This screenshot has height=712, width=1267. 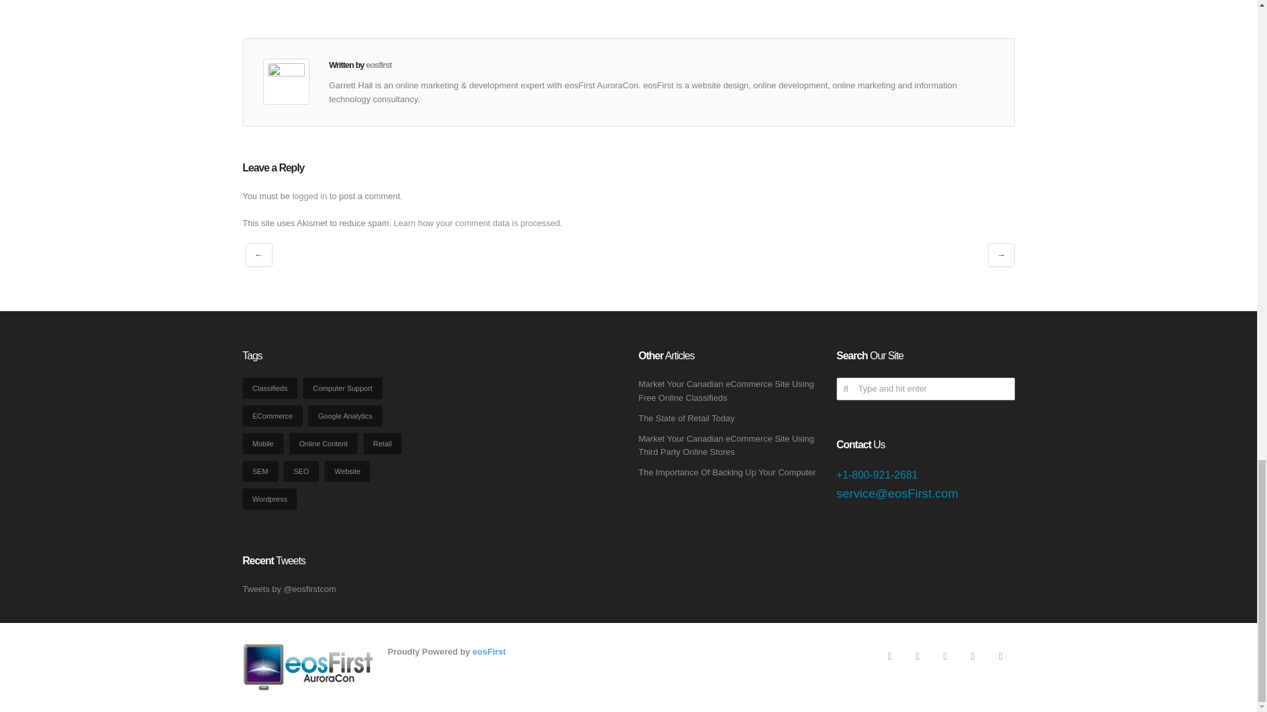 I want to click on twitter, so click(x=945, y=657).